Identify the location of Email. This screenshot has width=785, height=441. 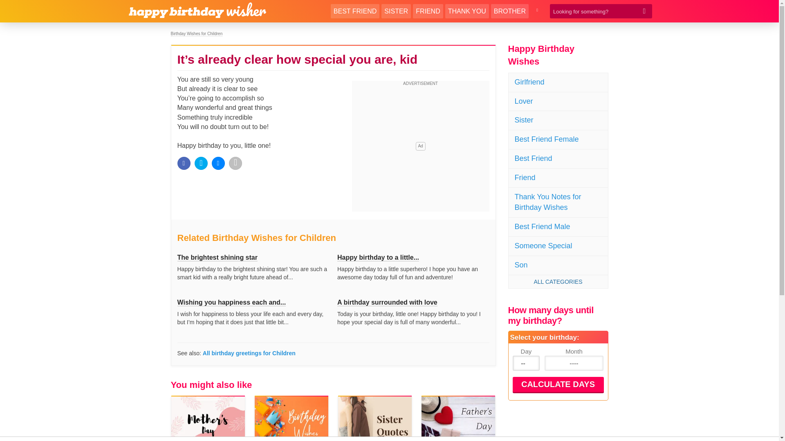
(235, 163).